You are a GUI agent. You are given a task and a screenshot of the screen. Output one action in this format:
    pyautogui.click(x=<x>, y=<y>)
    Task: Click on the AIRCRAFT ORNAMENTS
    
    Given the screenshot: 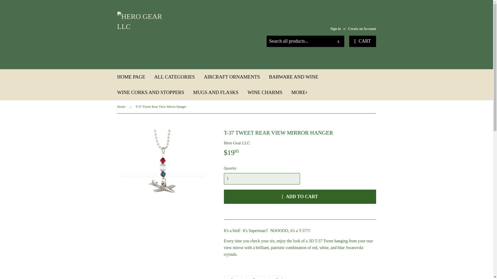 What is the action you would take?
    pyautogui.click(x=232, y=77)
    